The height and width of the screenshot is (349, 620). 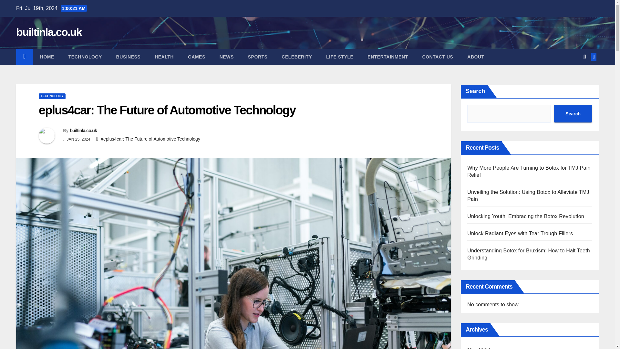 What do you see at coordinates (129, 57) in the screenshot?
I see `BUSINESS` at bounding box center [129, 57].